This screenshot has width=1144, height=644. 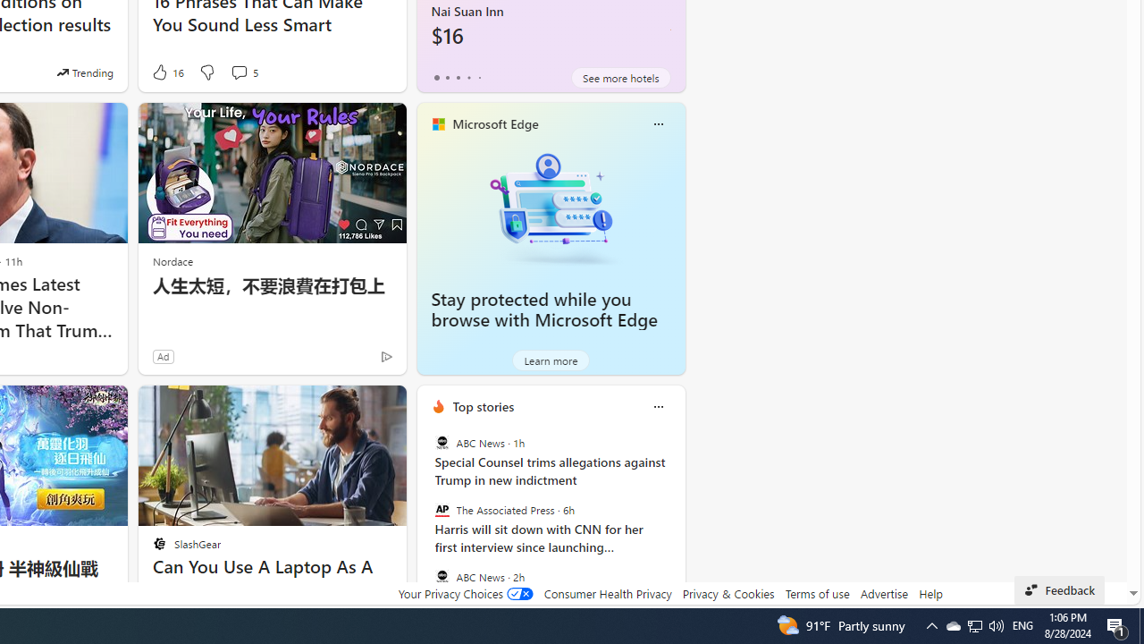 What do you see at coordinates (447, 77) in the screenshot?
I see `tab-1` at bounding box center [447, 77].